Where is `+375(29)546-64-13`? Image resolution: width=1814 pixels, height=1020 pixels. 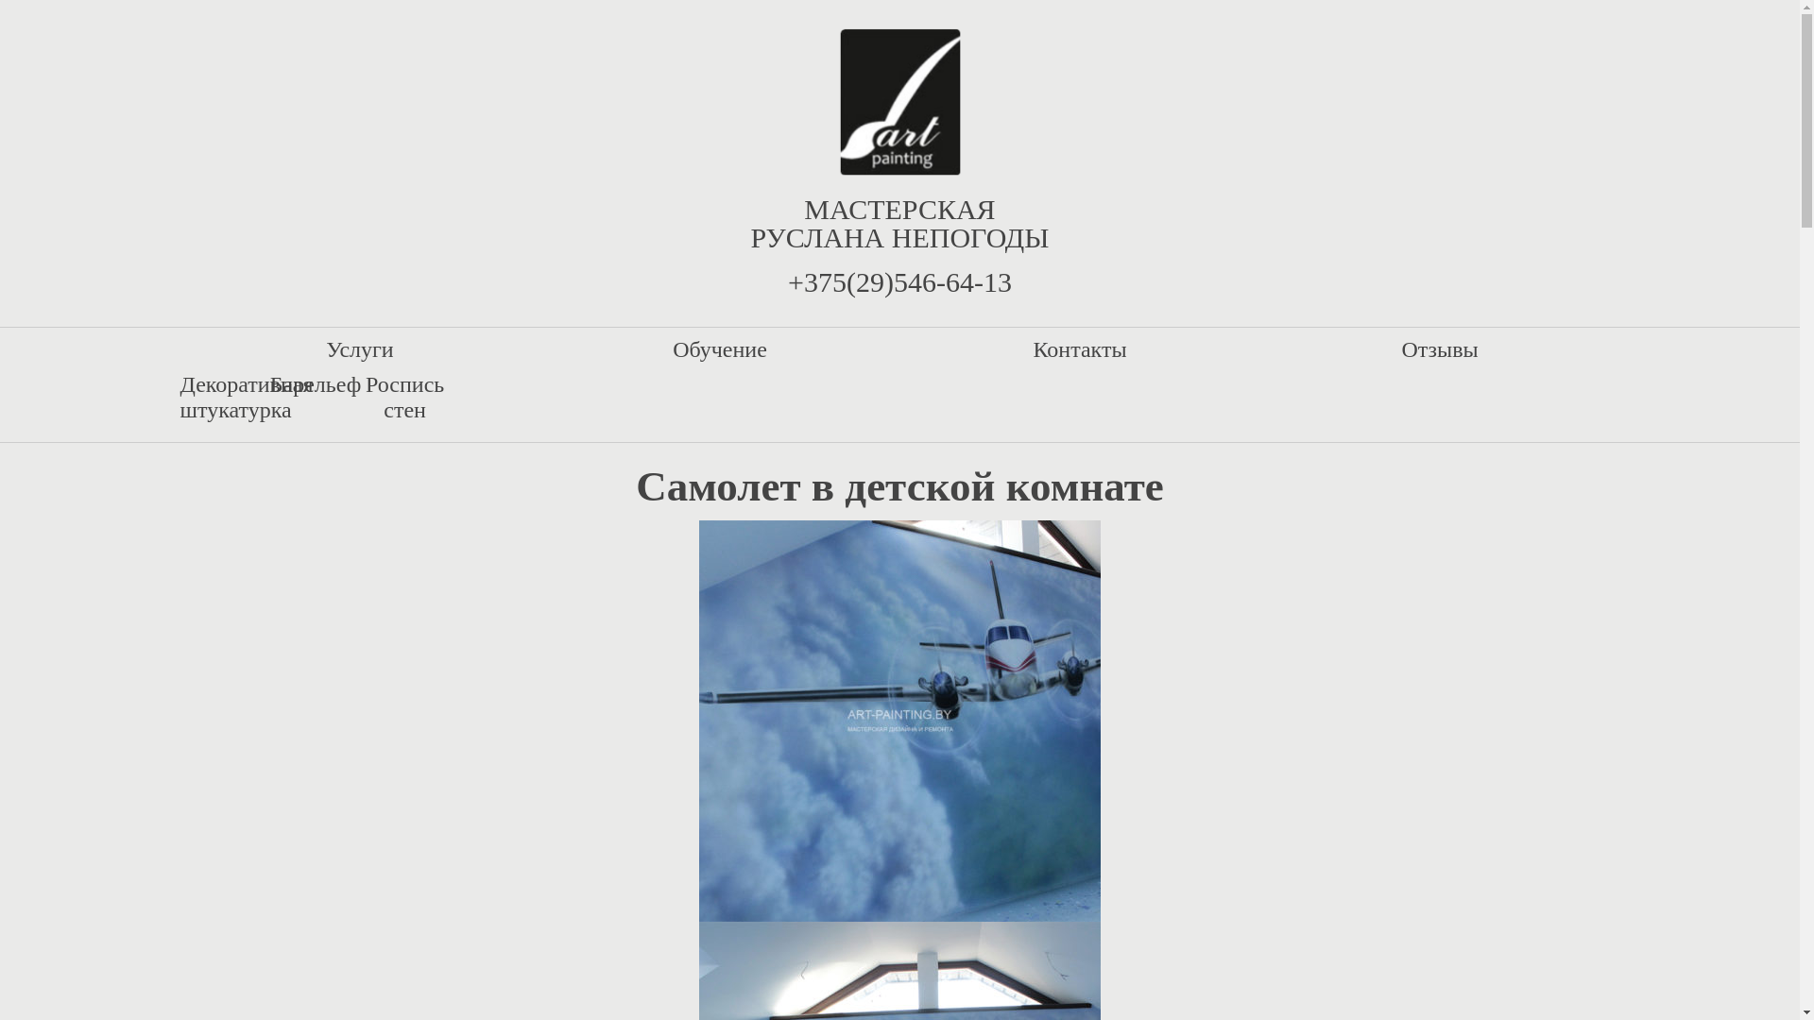
+375(29)546-64-13 is located at coordinates (899, 281).